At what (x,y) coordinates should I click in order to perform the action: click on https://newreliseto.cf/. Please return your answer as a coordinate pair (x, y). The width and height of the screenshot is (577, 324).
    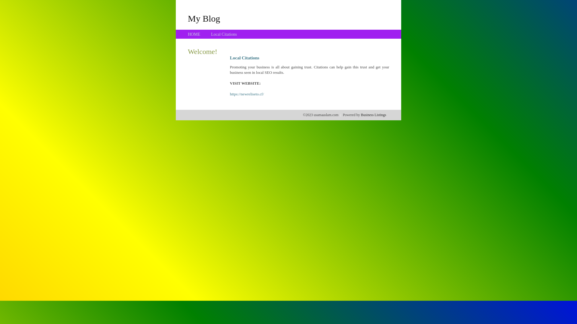
    Looking at the image, I should click on (247, 94).